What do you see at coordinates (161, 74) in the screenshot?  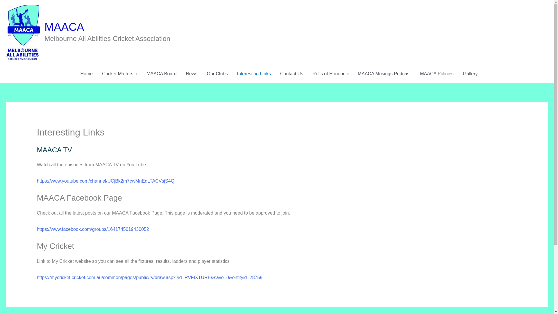 I see `MAACA Board` at bounding box center [161, 74].